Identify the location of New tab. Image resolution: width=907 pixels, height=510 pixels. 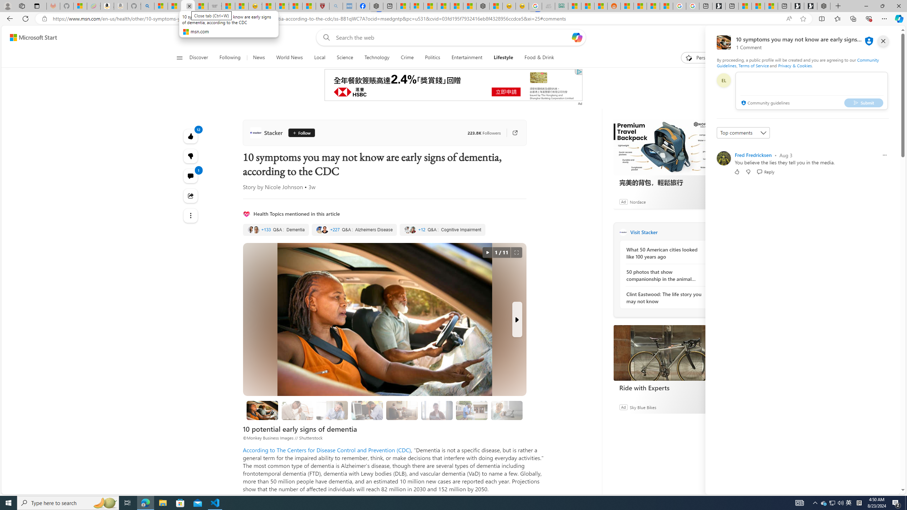
(784, 6).